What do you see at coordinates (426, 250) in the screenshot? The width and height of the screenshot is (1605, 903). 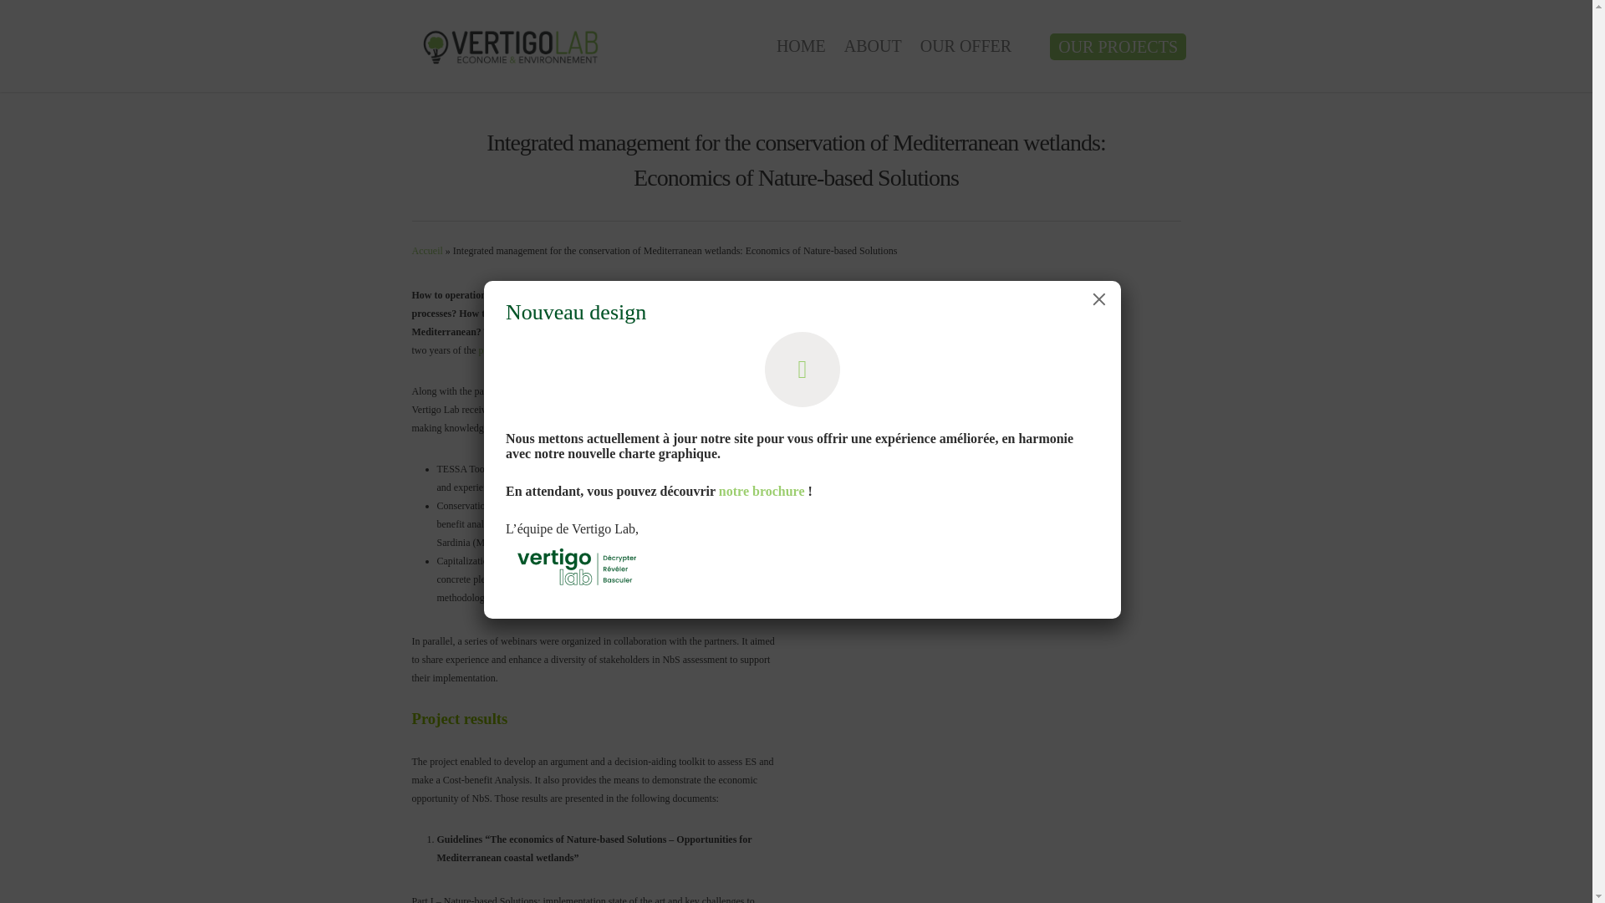 I see `Accueil` at bounding box center [426, 250].